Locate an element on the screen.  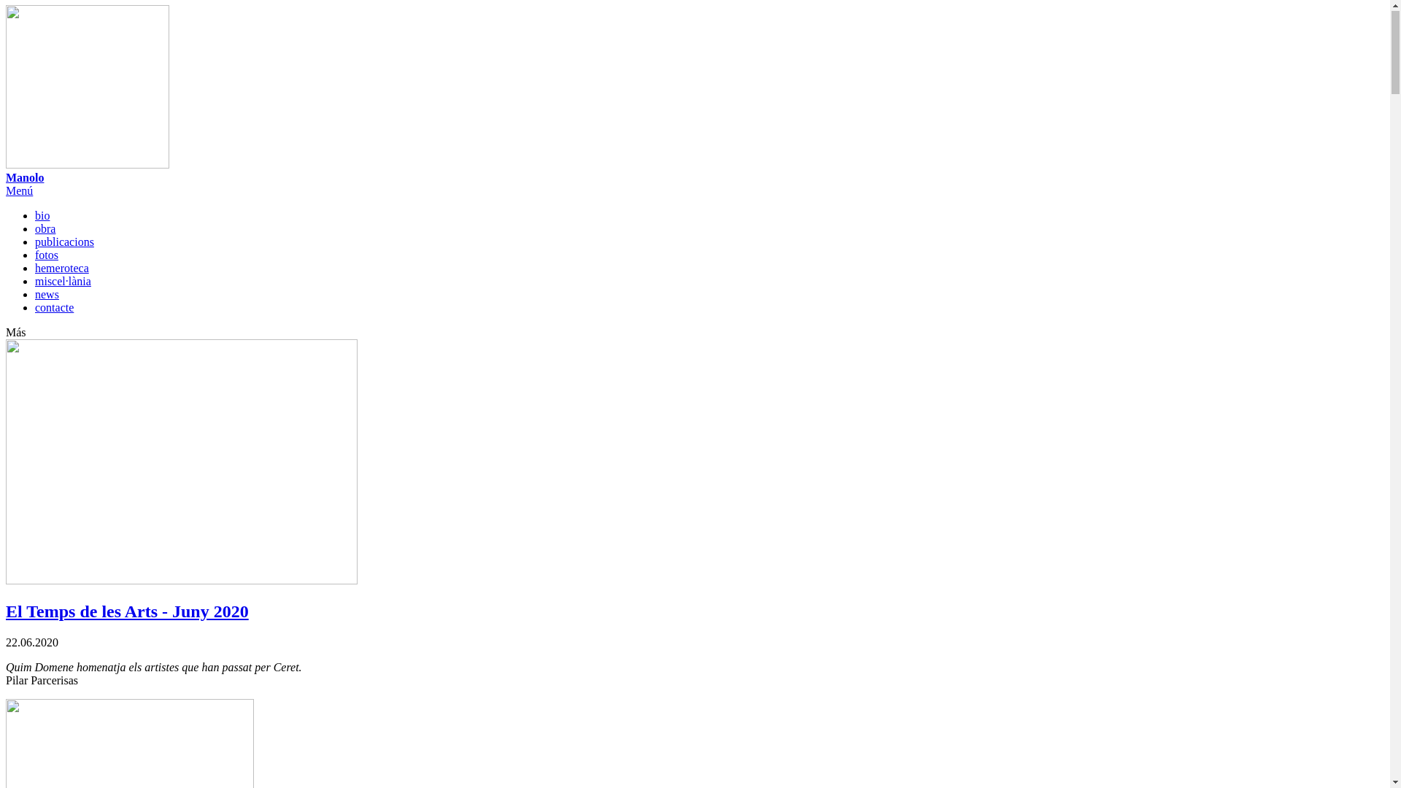
obra is located at coordinates (45, 229).